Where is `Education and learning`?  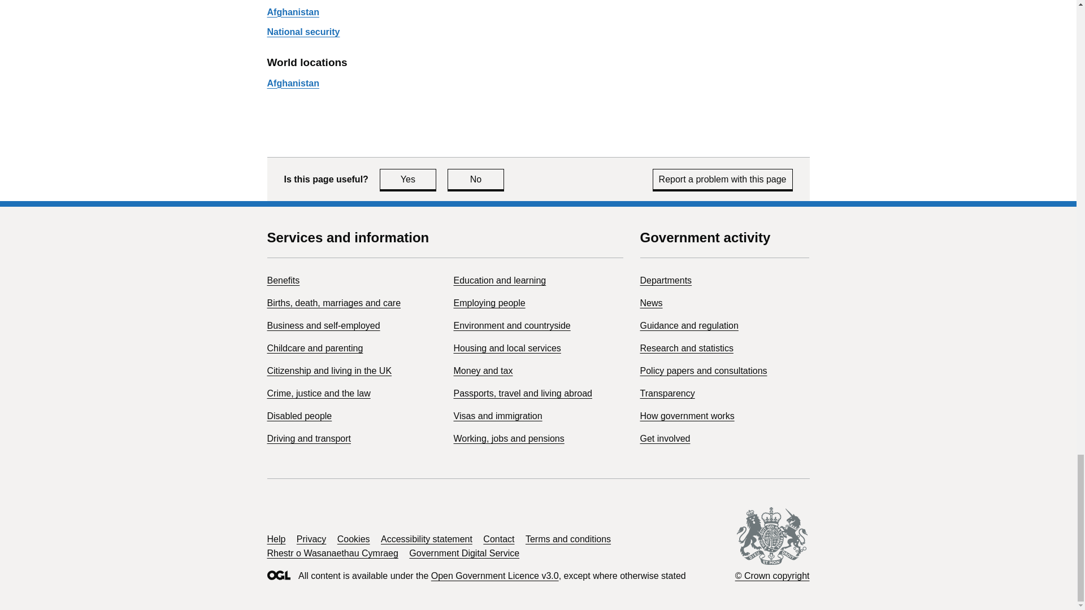 Education and learning is located at coordinates (500, 280).